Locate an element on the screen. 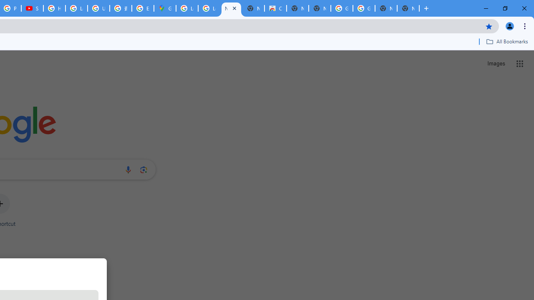  Google Maps is located at coordinates (165, 8).